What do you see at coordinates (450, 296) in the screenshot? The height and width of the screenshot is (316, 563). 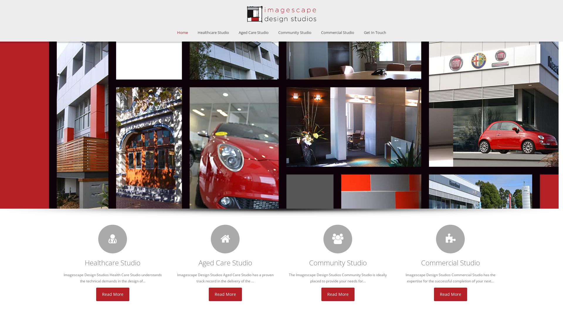 I see `Read More` at bounding box center [450, 296].